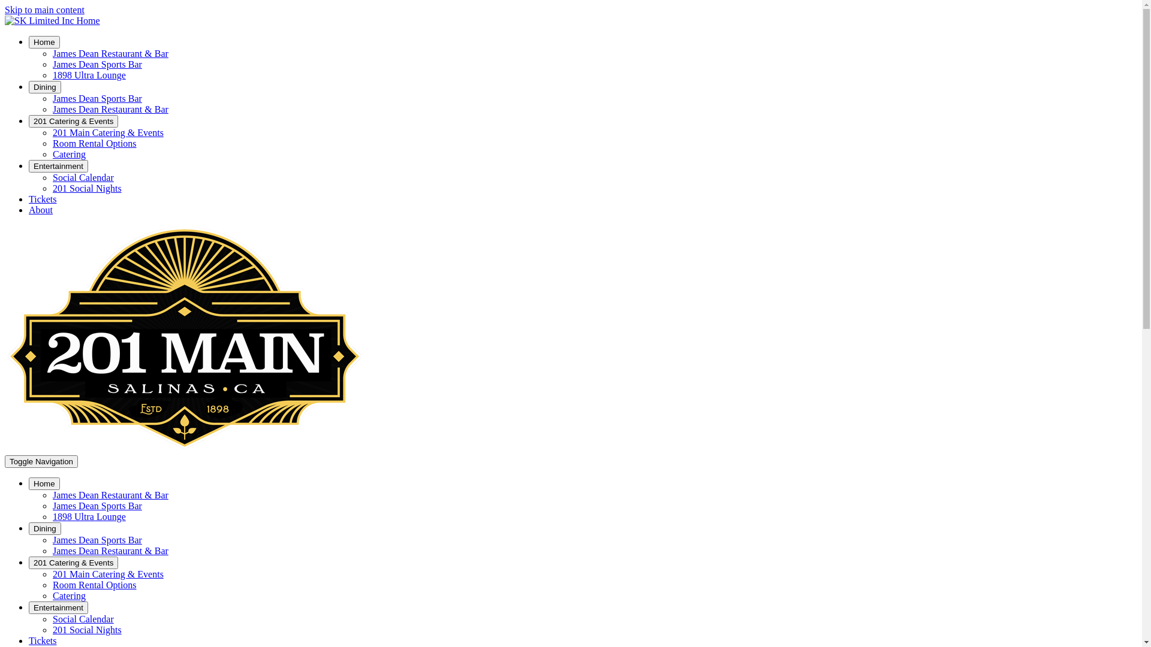  I want to click on Catering, so click(70, 155).